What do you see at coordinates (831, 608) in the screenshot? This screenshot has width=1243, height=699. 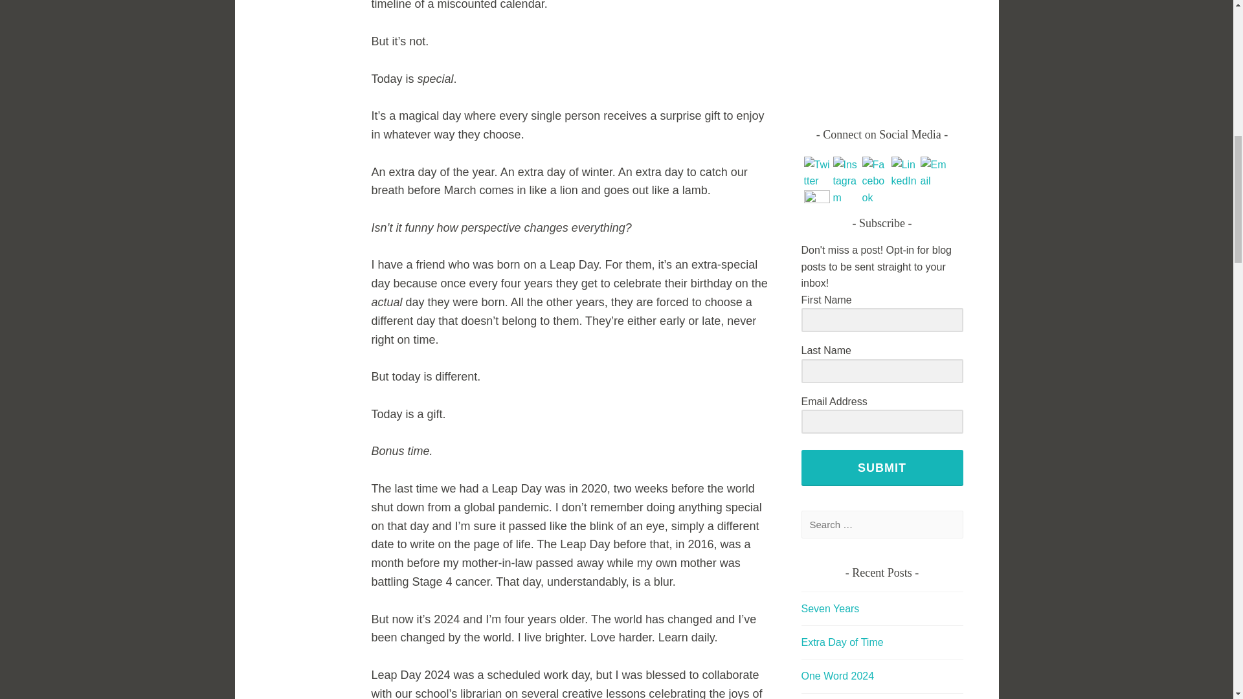 I see `Seven Years` at bounding box center [831, 608].